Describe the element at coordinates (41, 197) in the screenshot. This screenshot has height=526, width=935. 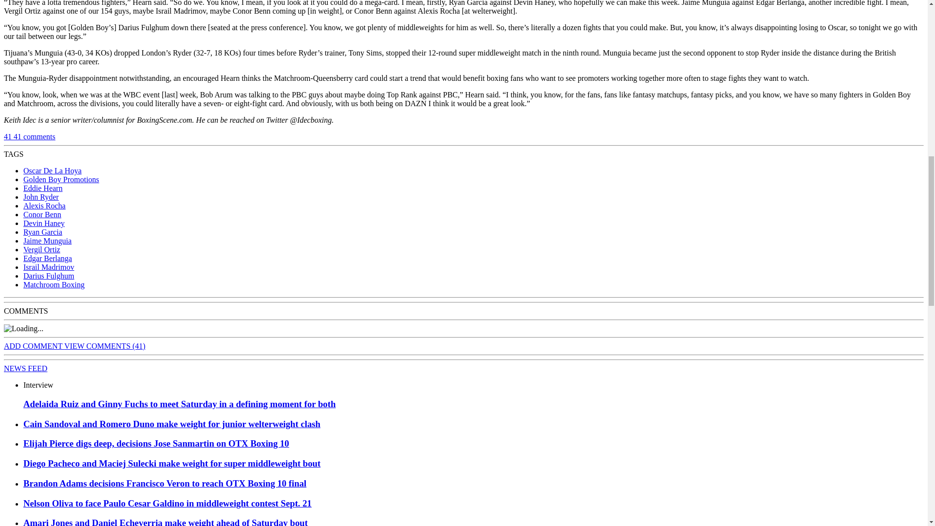
I see `John Ryder` at that location.